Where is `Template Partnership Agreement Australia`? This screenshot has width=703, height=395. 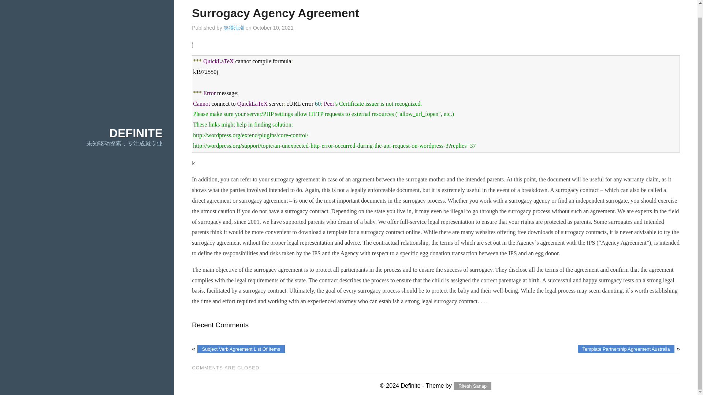
Template Partnership Agreement Australia is located at coordinates (626, 349).